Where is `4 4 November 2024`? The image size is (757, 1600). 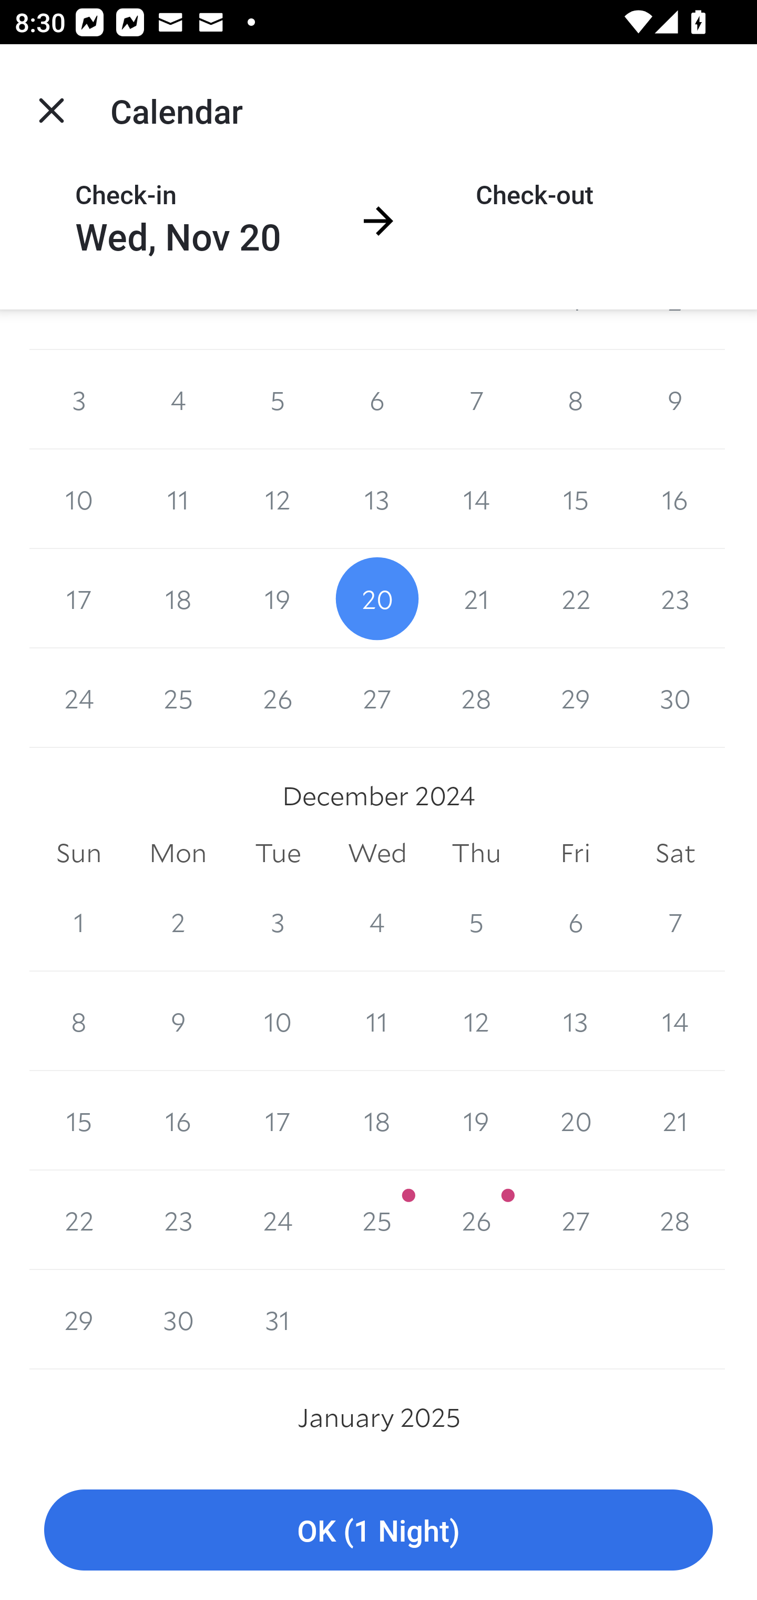
4 4 November 2024 is located at coordinates (178, 400).